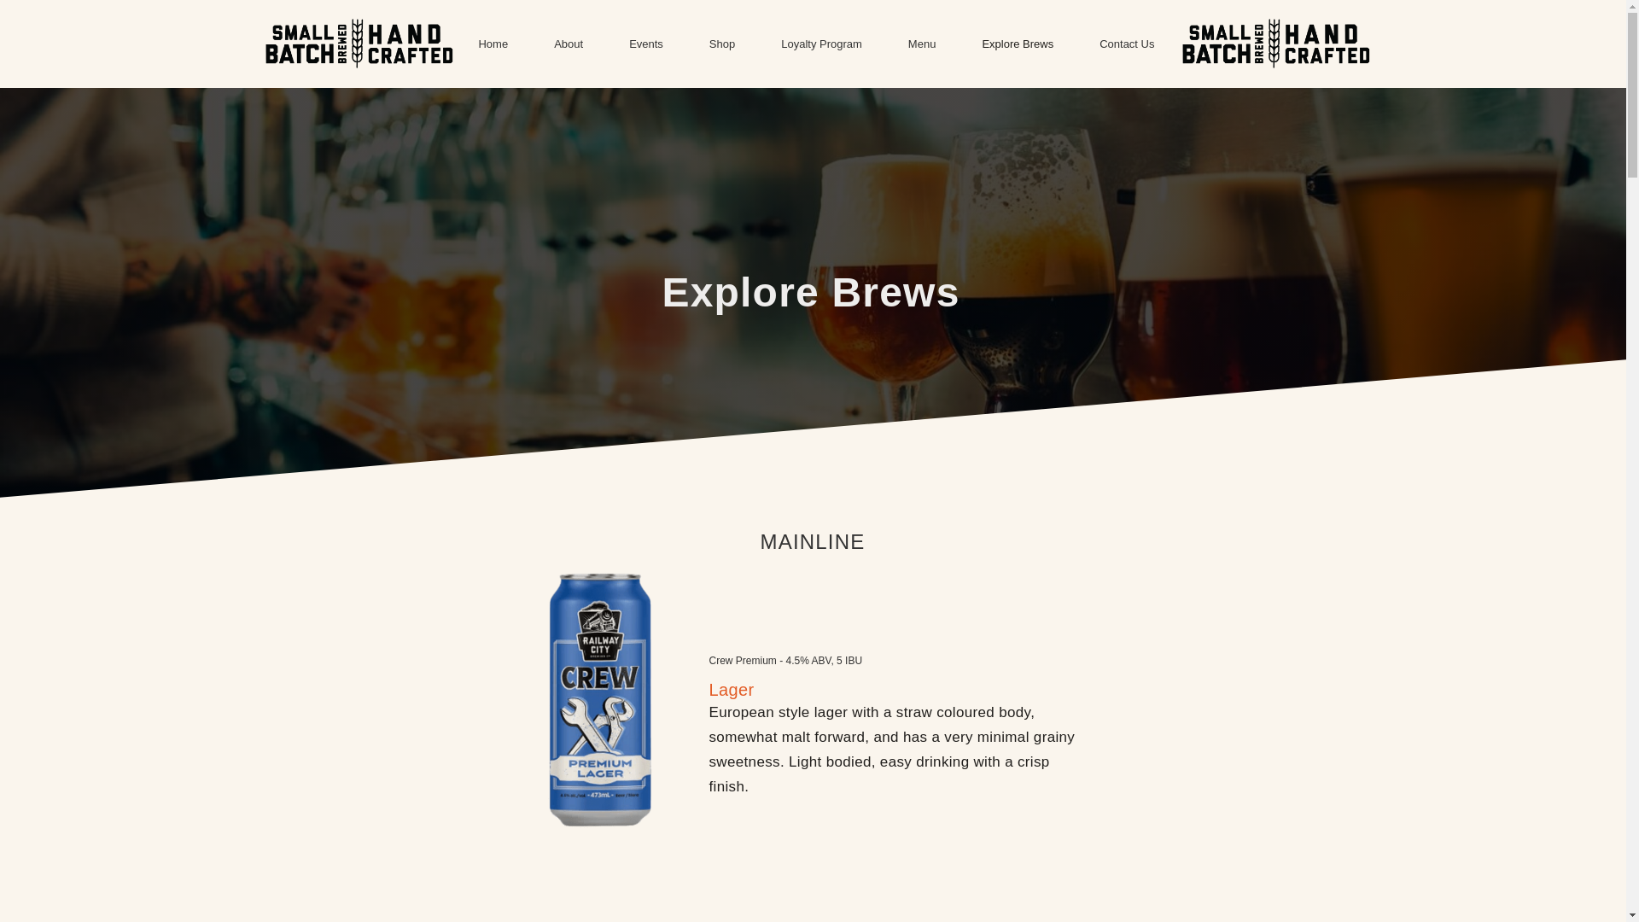 The image size is (1639, 922). What do you see at coordinates (1018, 44) in the screenshot?
I see `Explore Brews` at bounding box center [1018, 44].